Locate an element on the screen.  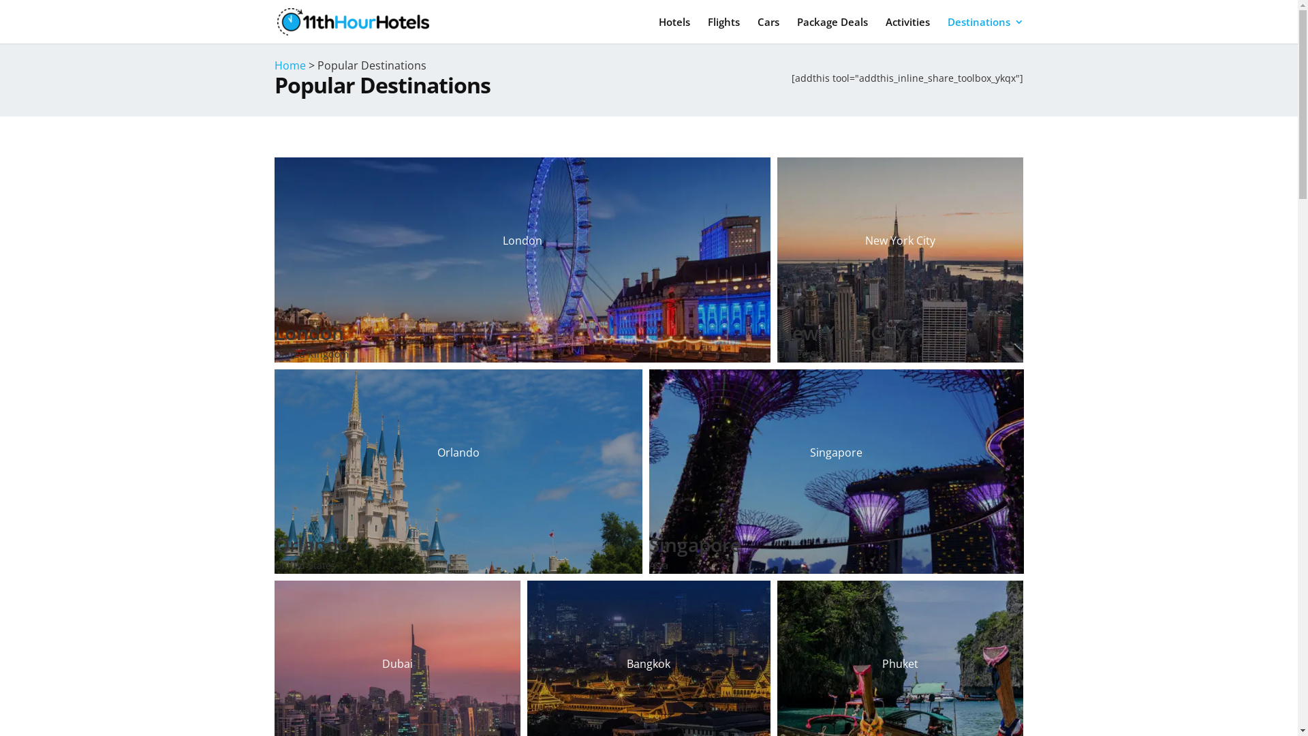
Package Deals is located at coordinates (832, 30).